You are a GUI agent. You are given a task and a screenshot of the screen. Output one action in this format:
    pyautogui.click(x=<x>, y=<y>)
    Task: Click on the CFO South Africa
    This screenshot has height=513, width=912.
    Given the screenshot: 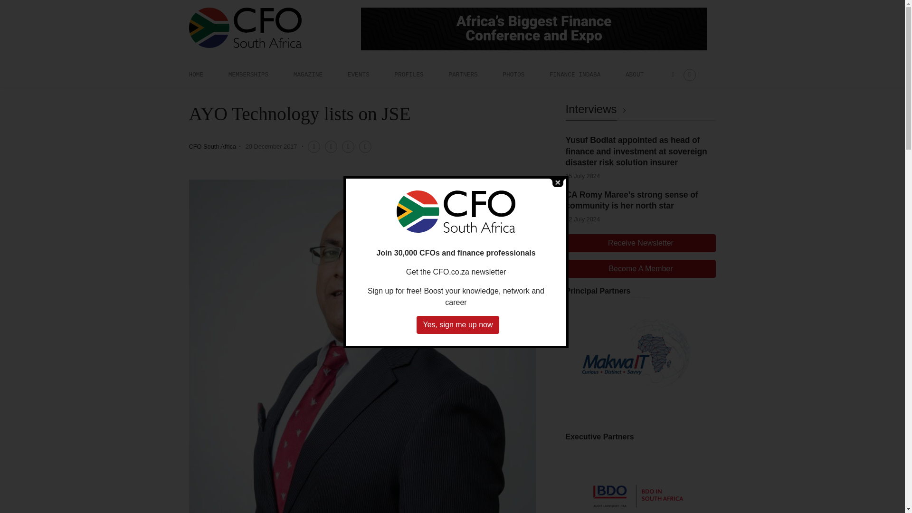 What is the action you would take?
    pyautogui.click(x=212, y=146)
    